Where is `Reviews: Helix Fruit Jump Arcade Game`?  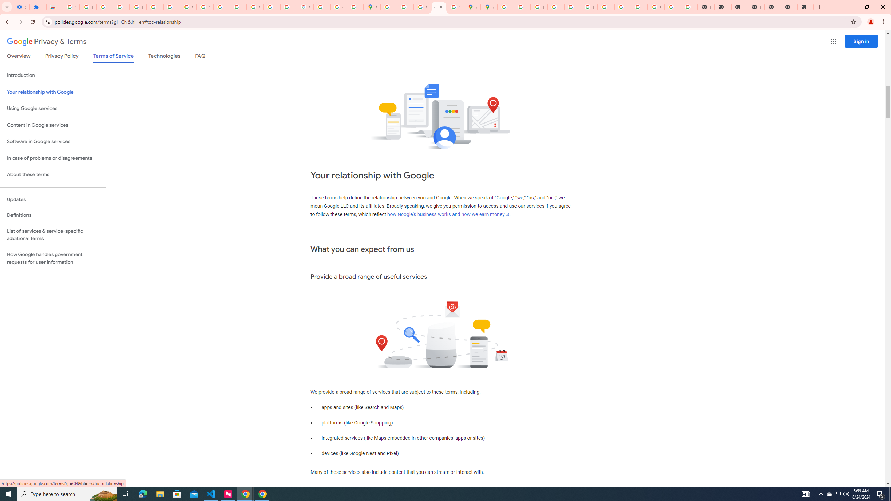
Reviews: Helix Fruit Jump Arcade Game is located at coordinates (54, 7).